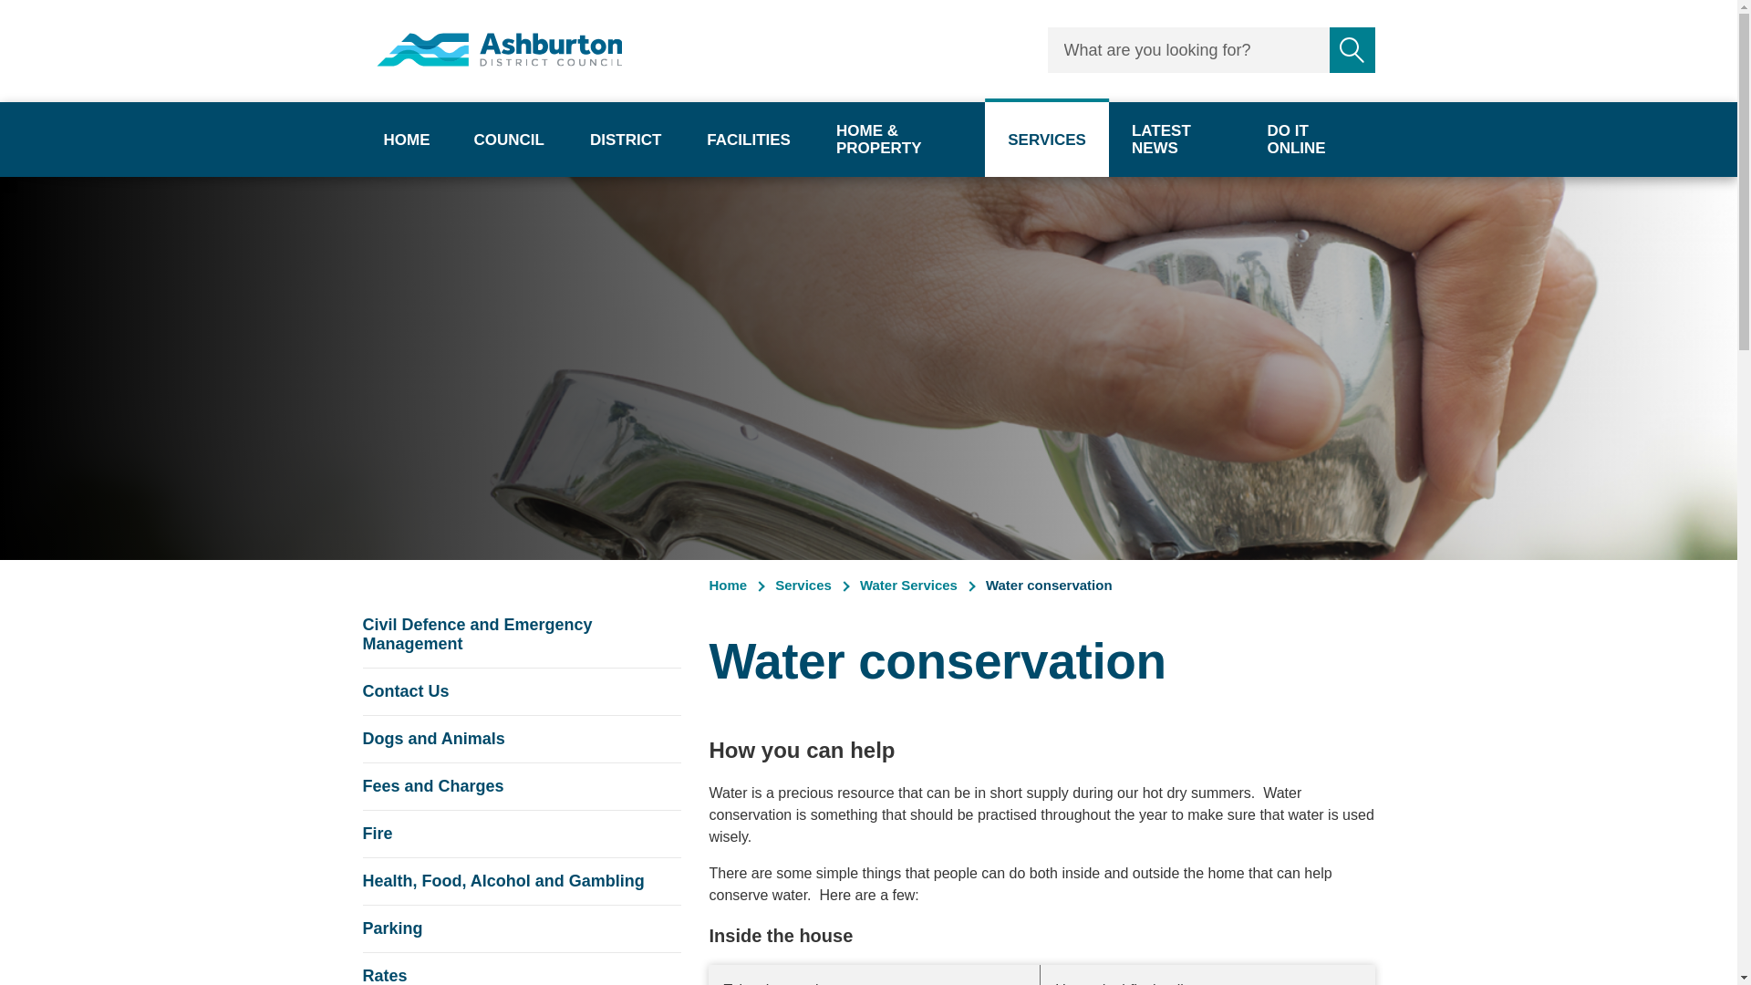  What do you see at coordinates (500, 49) in the screenshot?
I see `COUNCIL` at bounding box center [500, 49].